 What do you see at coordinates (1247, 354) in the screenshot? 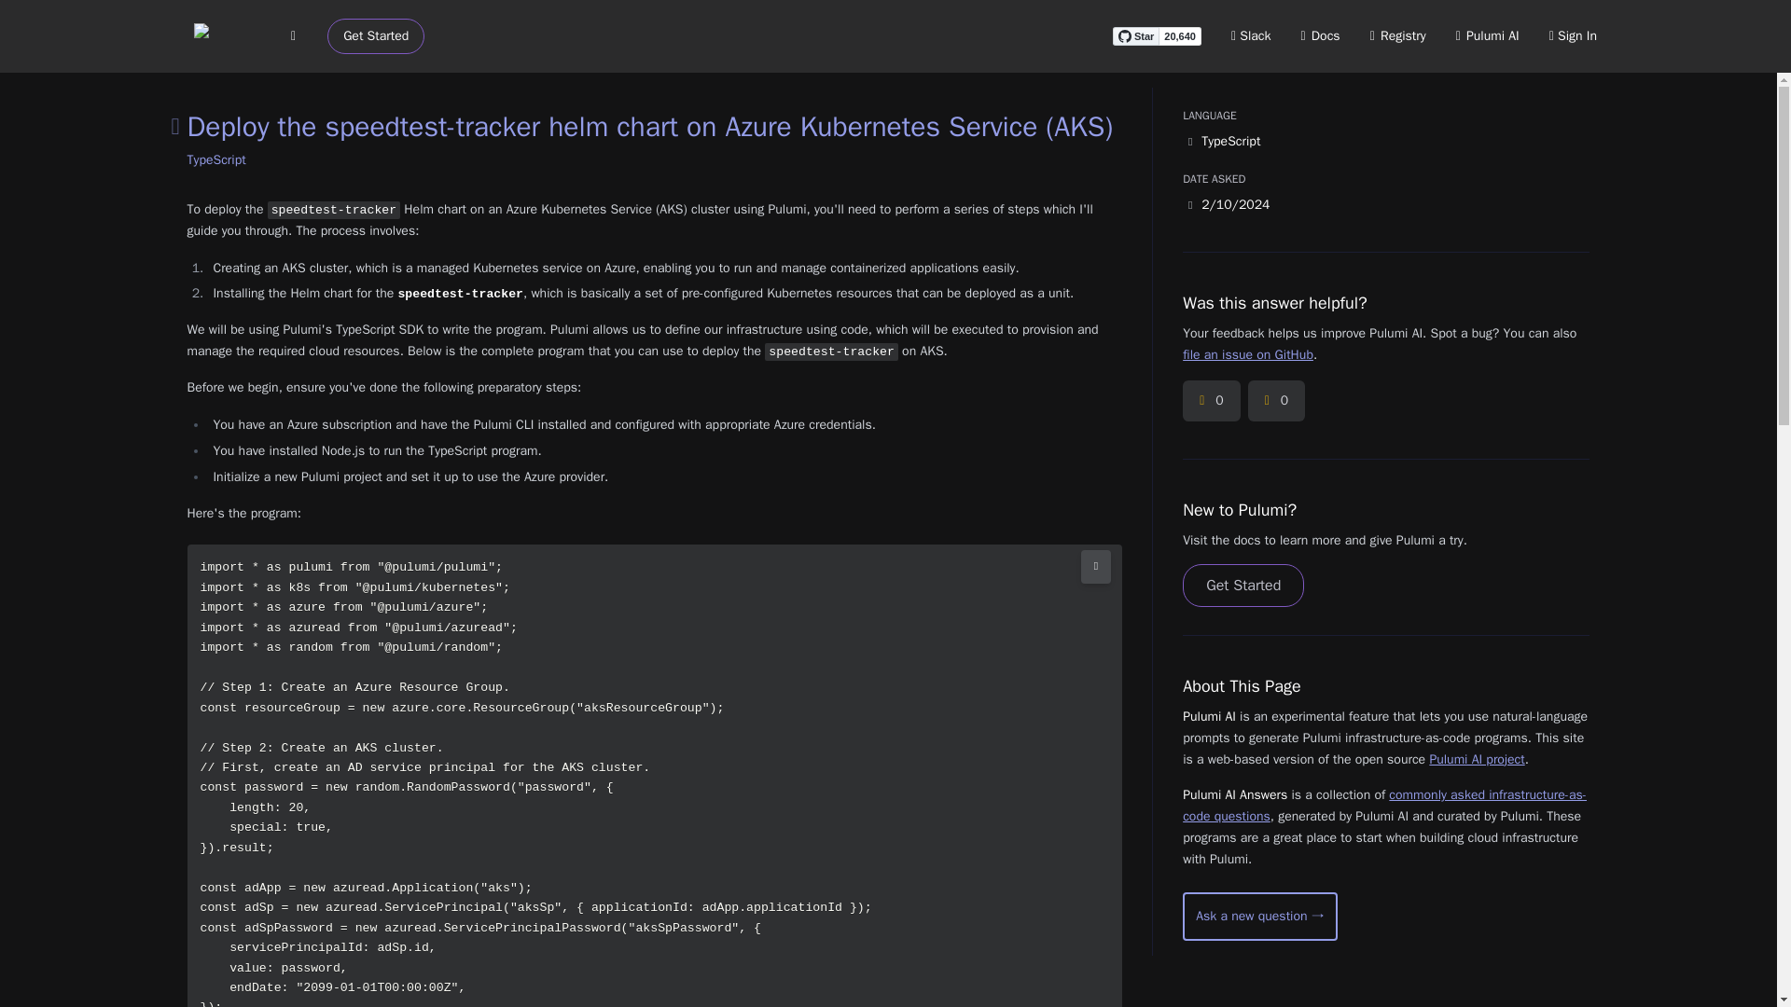
I see `file an issue on GitHub` at bounding box center [1247, 354].